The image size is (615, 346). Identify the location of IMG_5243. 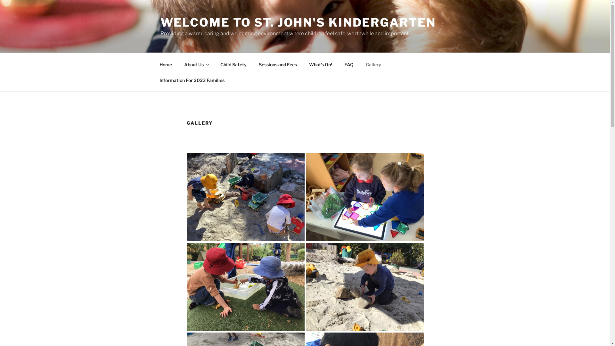
(365, 197).